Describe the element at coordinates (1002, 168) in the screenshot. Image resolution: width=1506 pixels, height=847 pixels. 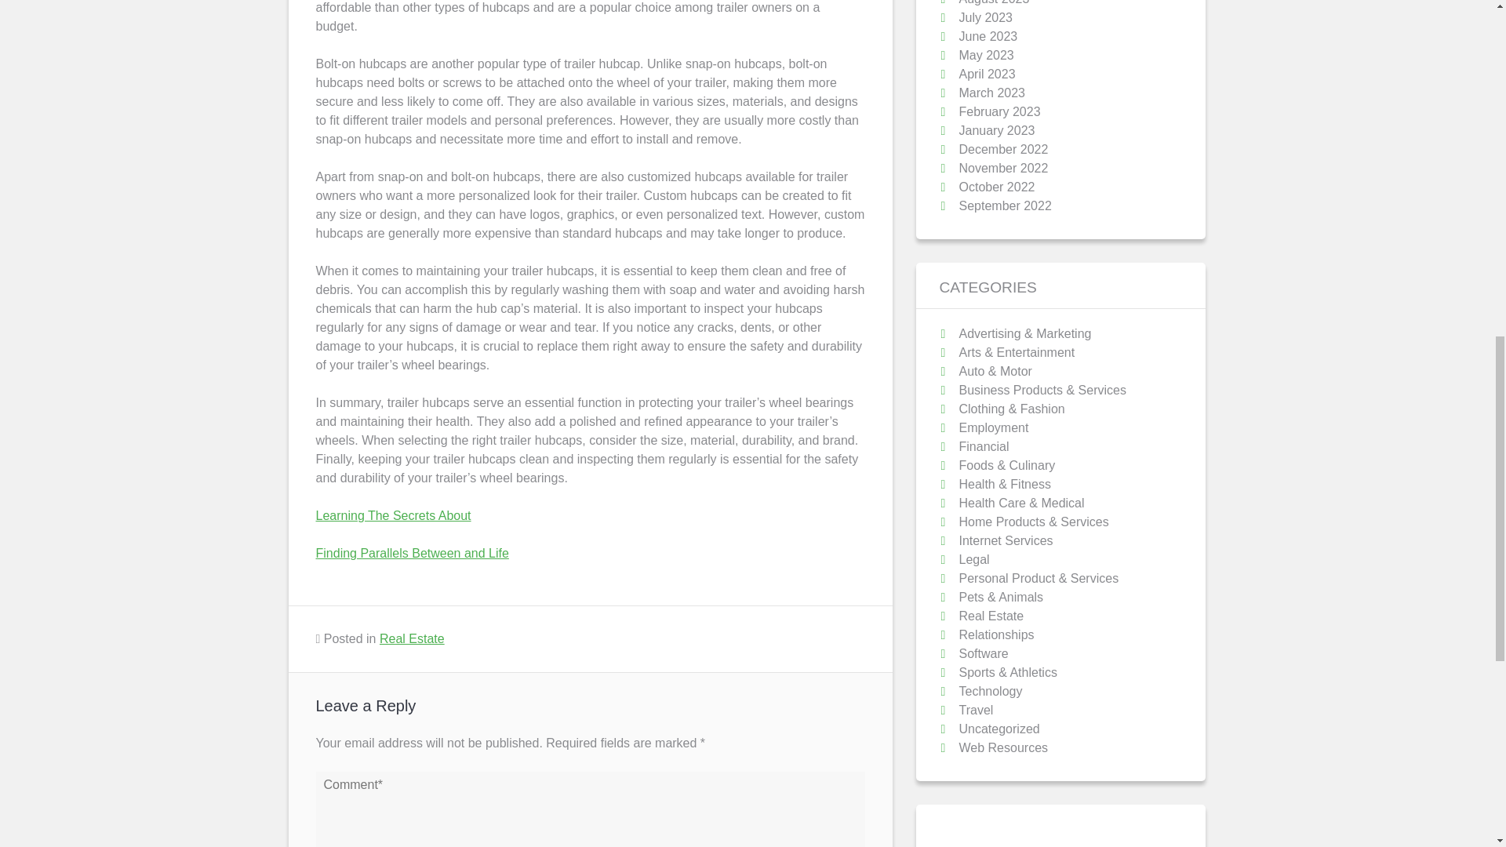
I see `November 2022` at that location.